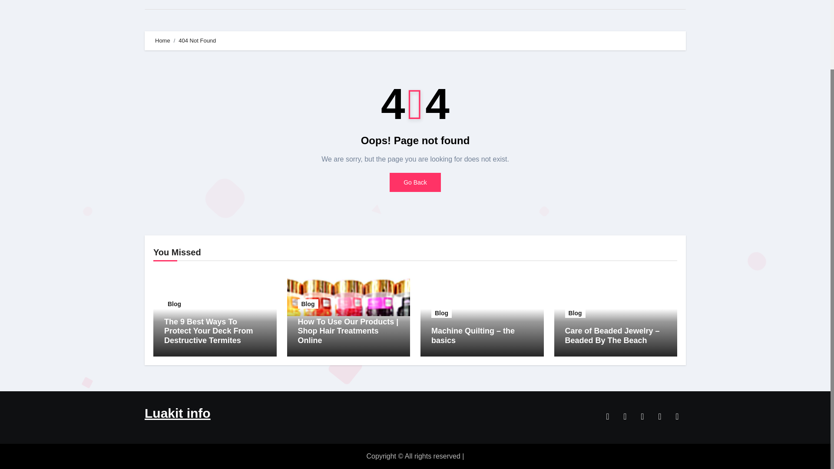 The image size is (834, 469). What do you see at coordinates (575, 313) in the screenshot?
I see `Blog` at bounding box center [575, 313].